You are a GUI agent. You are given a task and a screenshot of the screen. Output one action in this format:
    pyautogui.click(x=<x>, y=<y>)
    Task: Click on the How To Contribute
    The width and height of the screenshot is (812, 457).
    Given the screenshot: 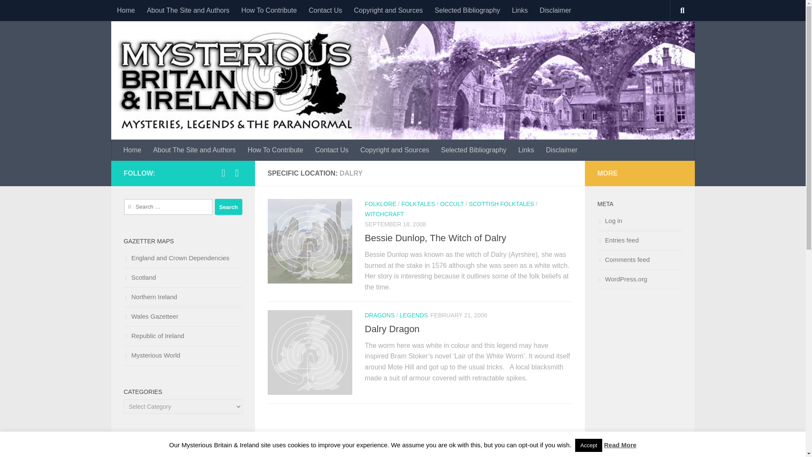 What is the action you would take?
    pyautogui.click(x=276, y=150)
    